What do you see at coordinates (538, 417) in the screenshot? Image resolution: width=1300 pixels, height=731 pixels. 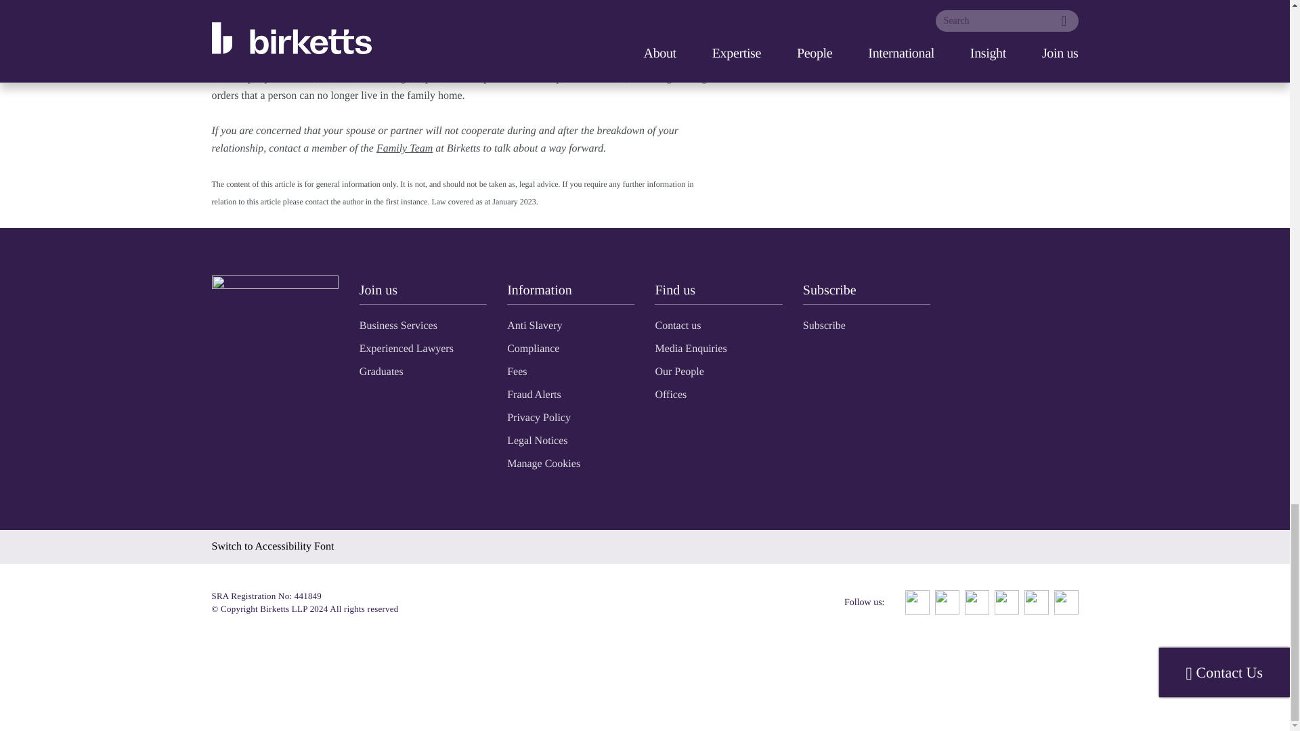 I see `Privacy Policy` at bounding box center [538, 417].